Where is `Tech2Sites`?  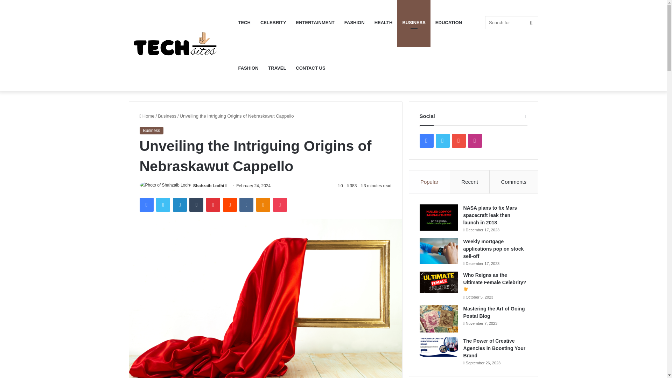 Tech2Sites is located at coordinates (181, 45).